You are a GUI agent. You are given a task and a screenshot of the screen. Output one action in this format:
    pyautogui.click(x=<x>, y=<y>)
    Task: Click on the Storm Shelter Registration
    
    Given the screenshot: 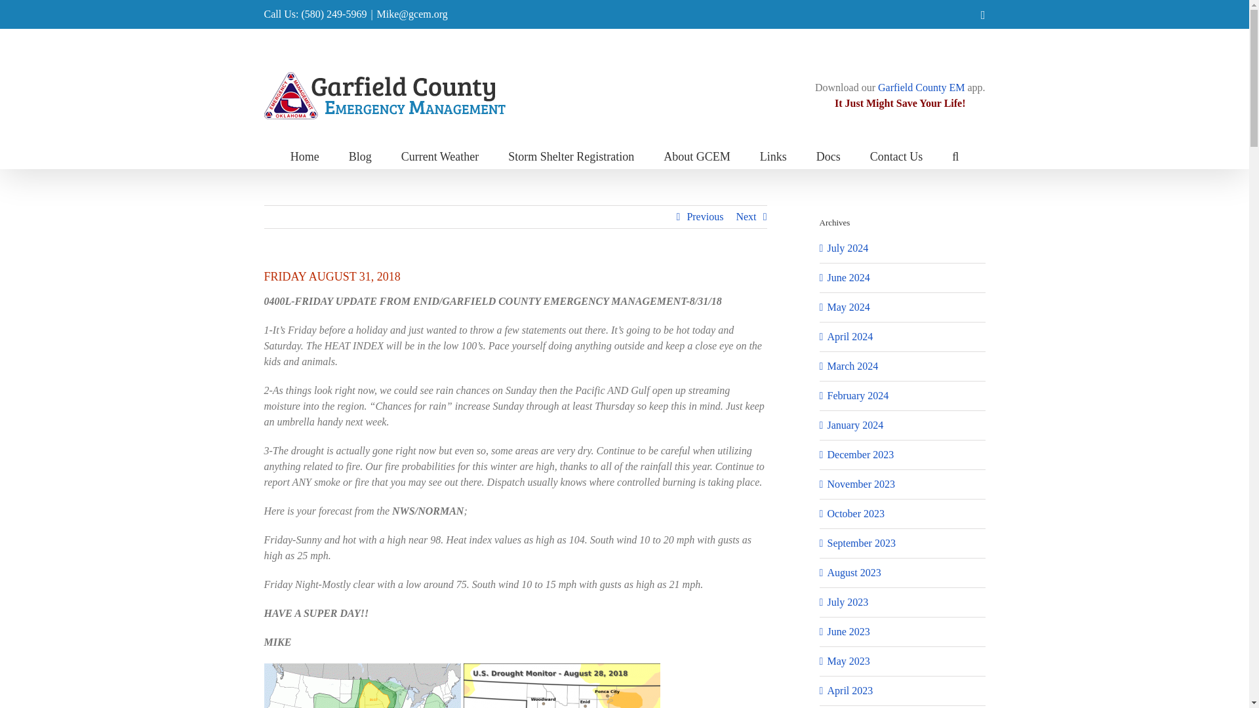 What is the action you would take?
    pyautogui.click(x=571, y=155)
    